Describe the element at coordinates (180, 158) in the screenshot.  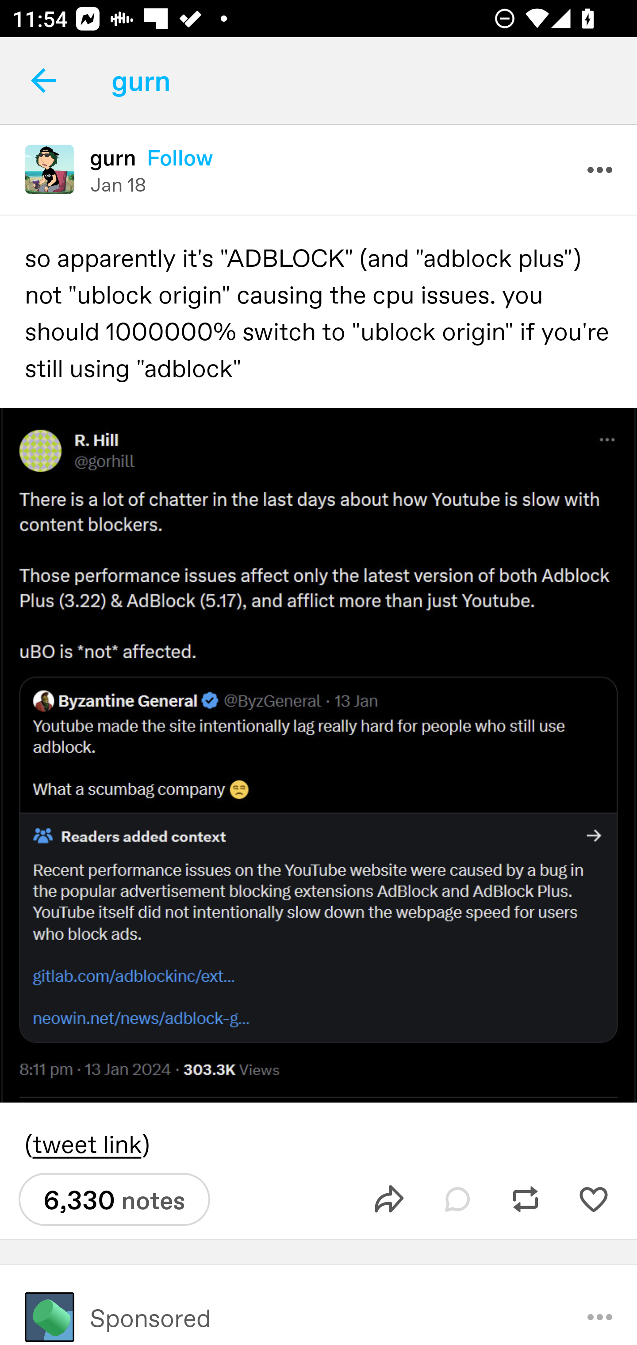
I see `Follow` at that location.